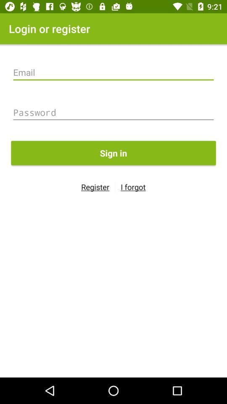 This screenshot has width=227, height=404. What do you see at coordinates (113, 112) in the screenshot?
I see `click item above sign in icon` at bounding box center [113, 112].